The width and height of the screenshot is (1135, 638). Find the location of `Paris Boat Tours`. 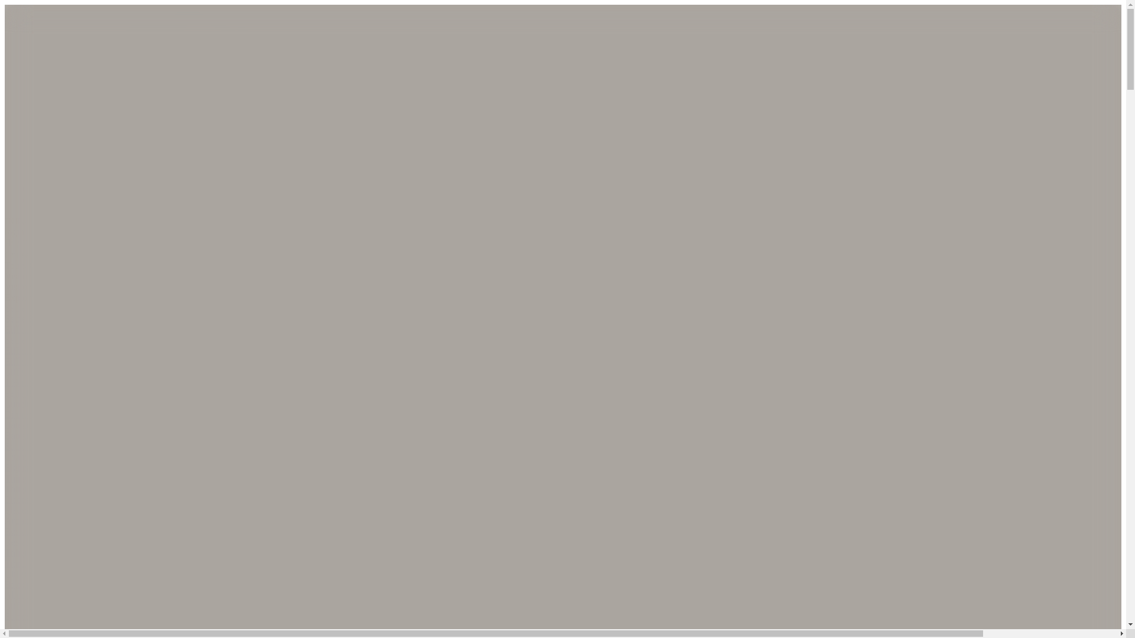

Paris Boat Tours is located at coordinates (35, 392).